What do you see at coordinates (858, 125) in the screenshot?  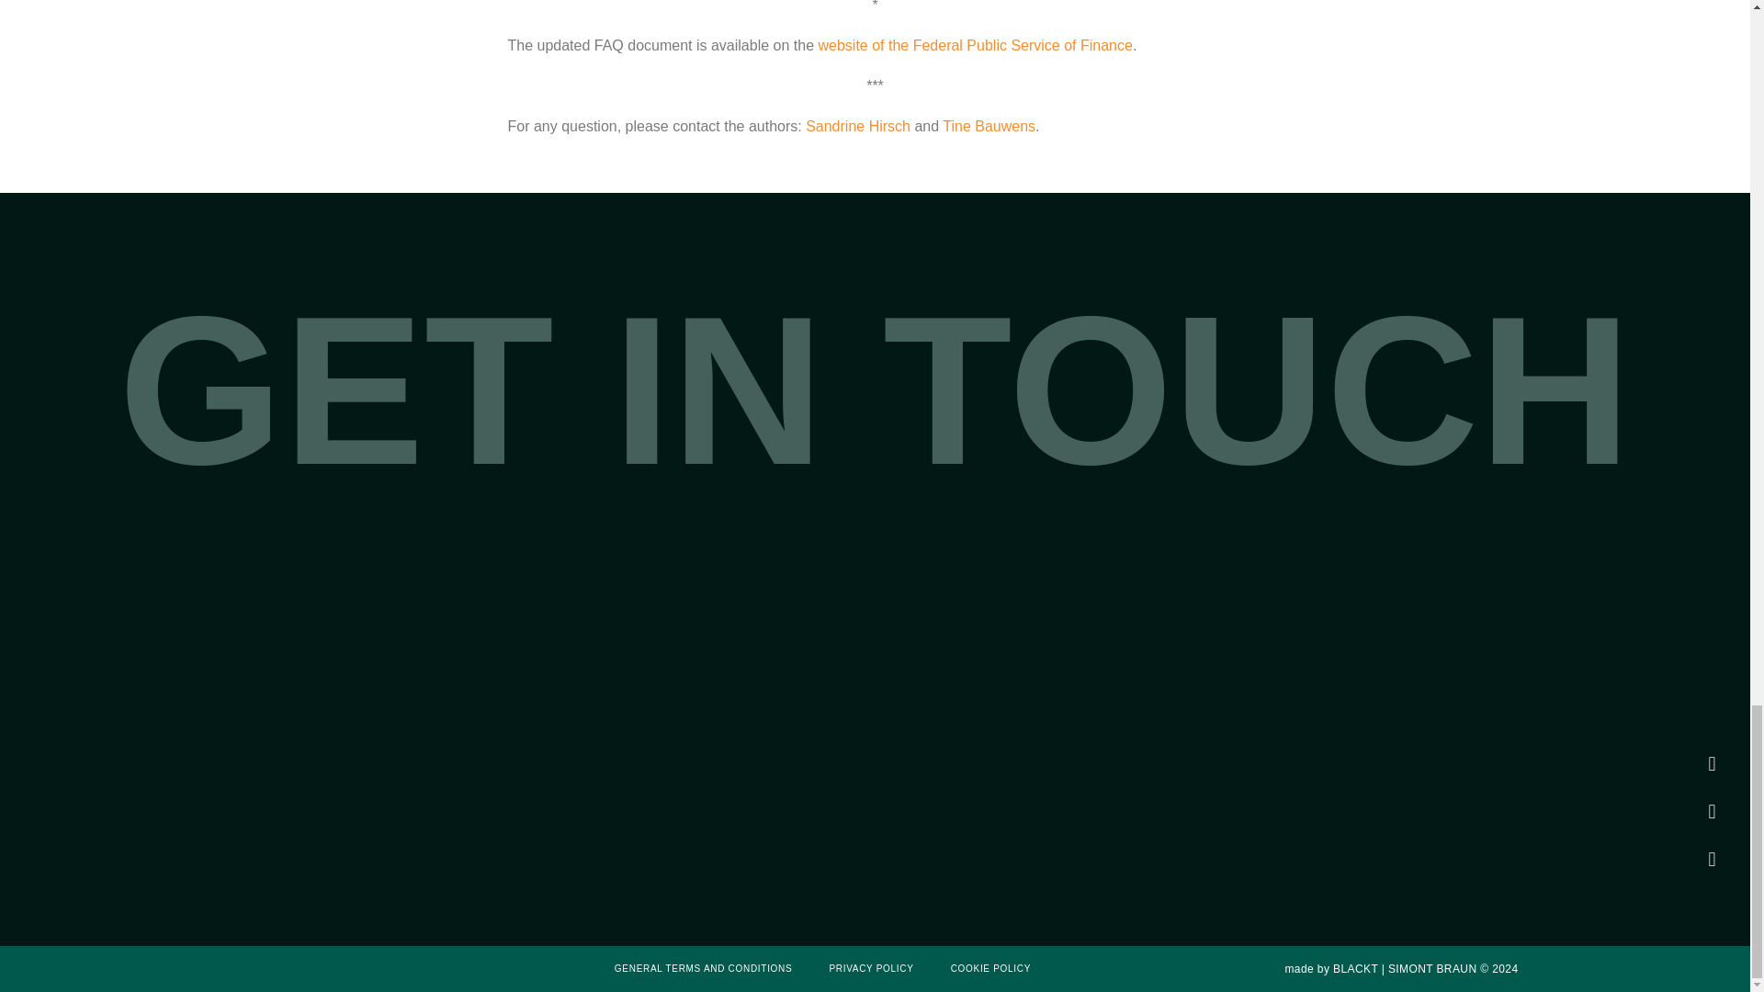 I see `Sandrine Hirsch` at bounding box center [858, 125].